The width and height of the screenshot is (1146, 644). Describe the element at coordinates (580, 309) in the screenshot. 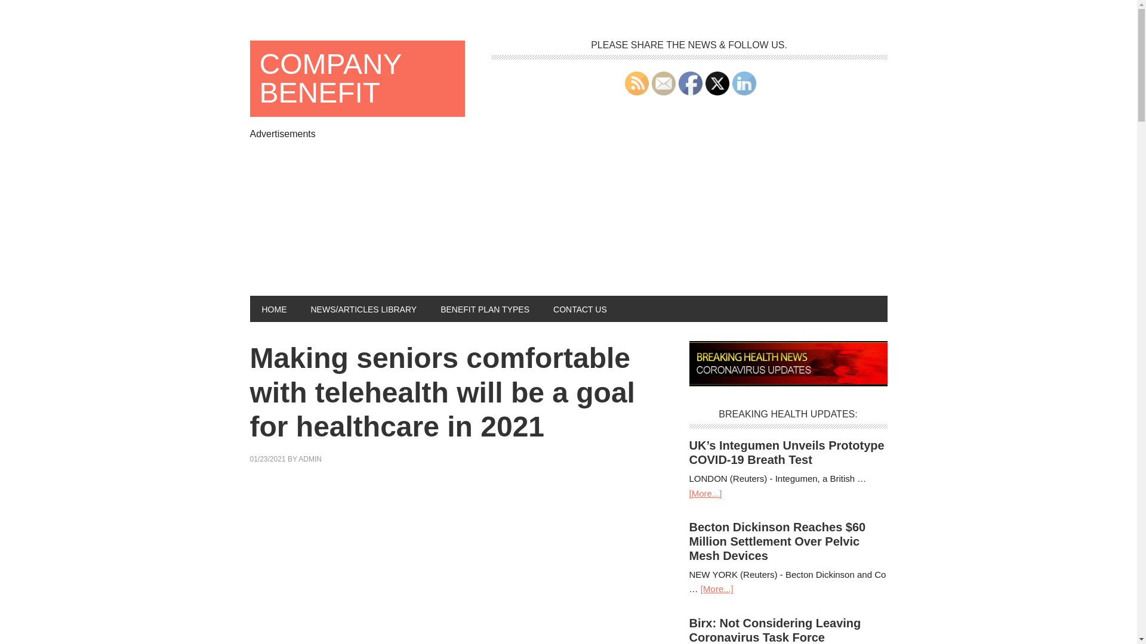

I see `CONTACT US` at that location.